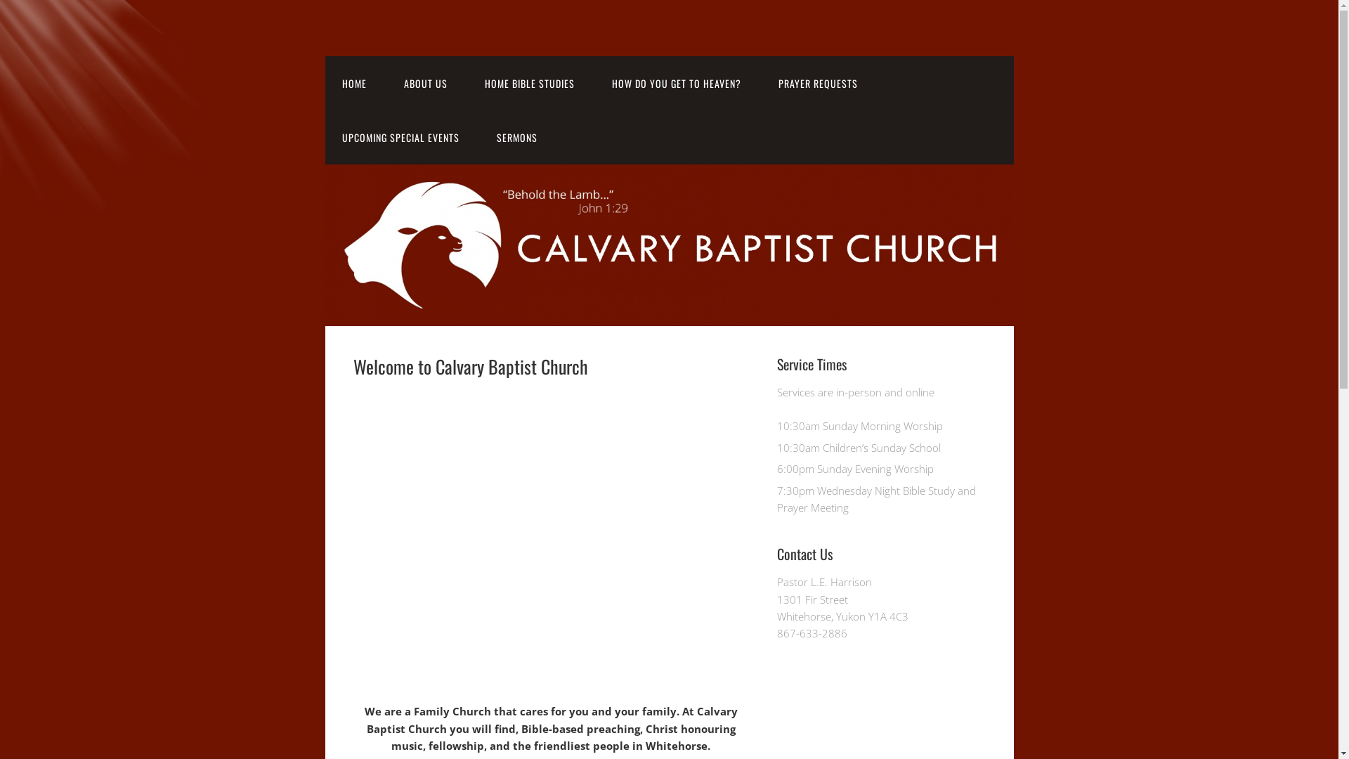  Describe the element at coordinates (818, 83) in the screenshot. I see `PRAYER REQUESTS` at that location.